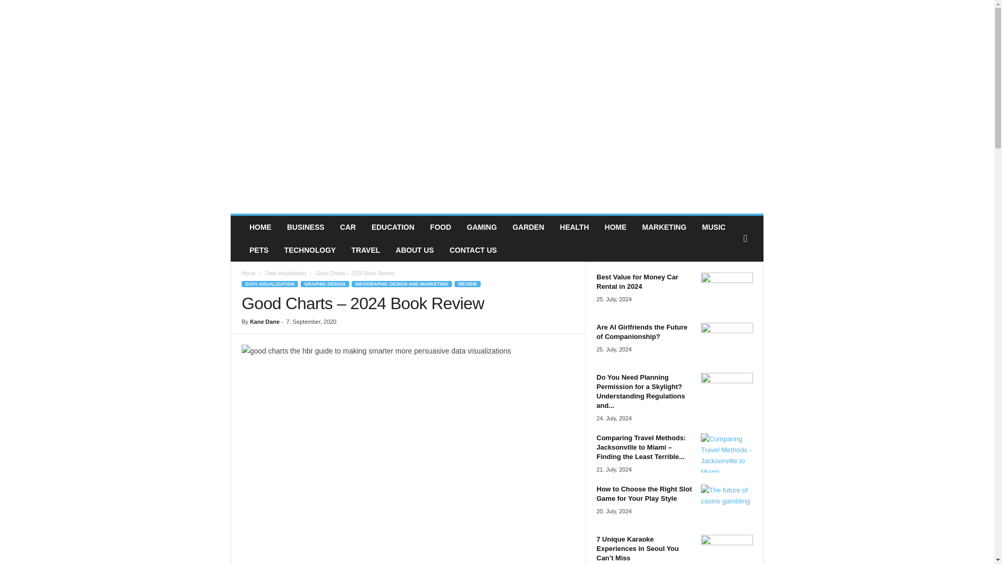 This screenshot has height=564, width=1002. I want to click on BUSINESS, so click(306, 227).